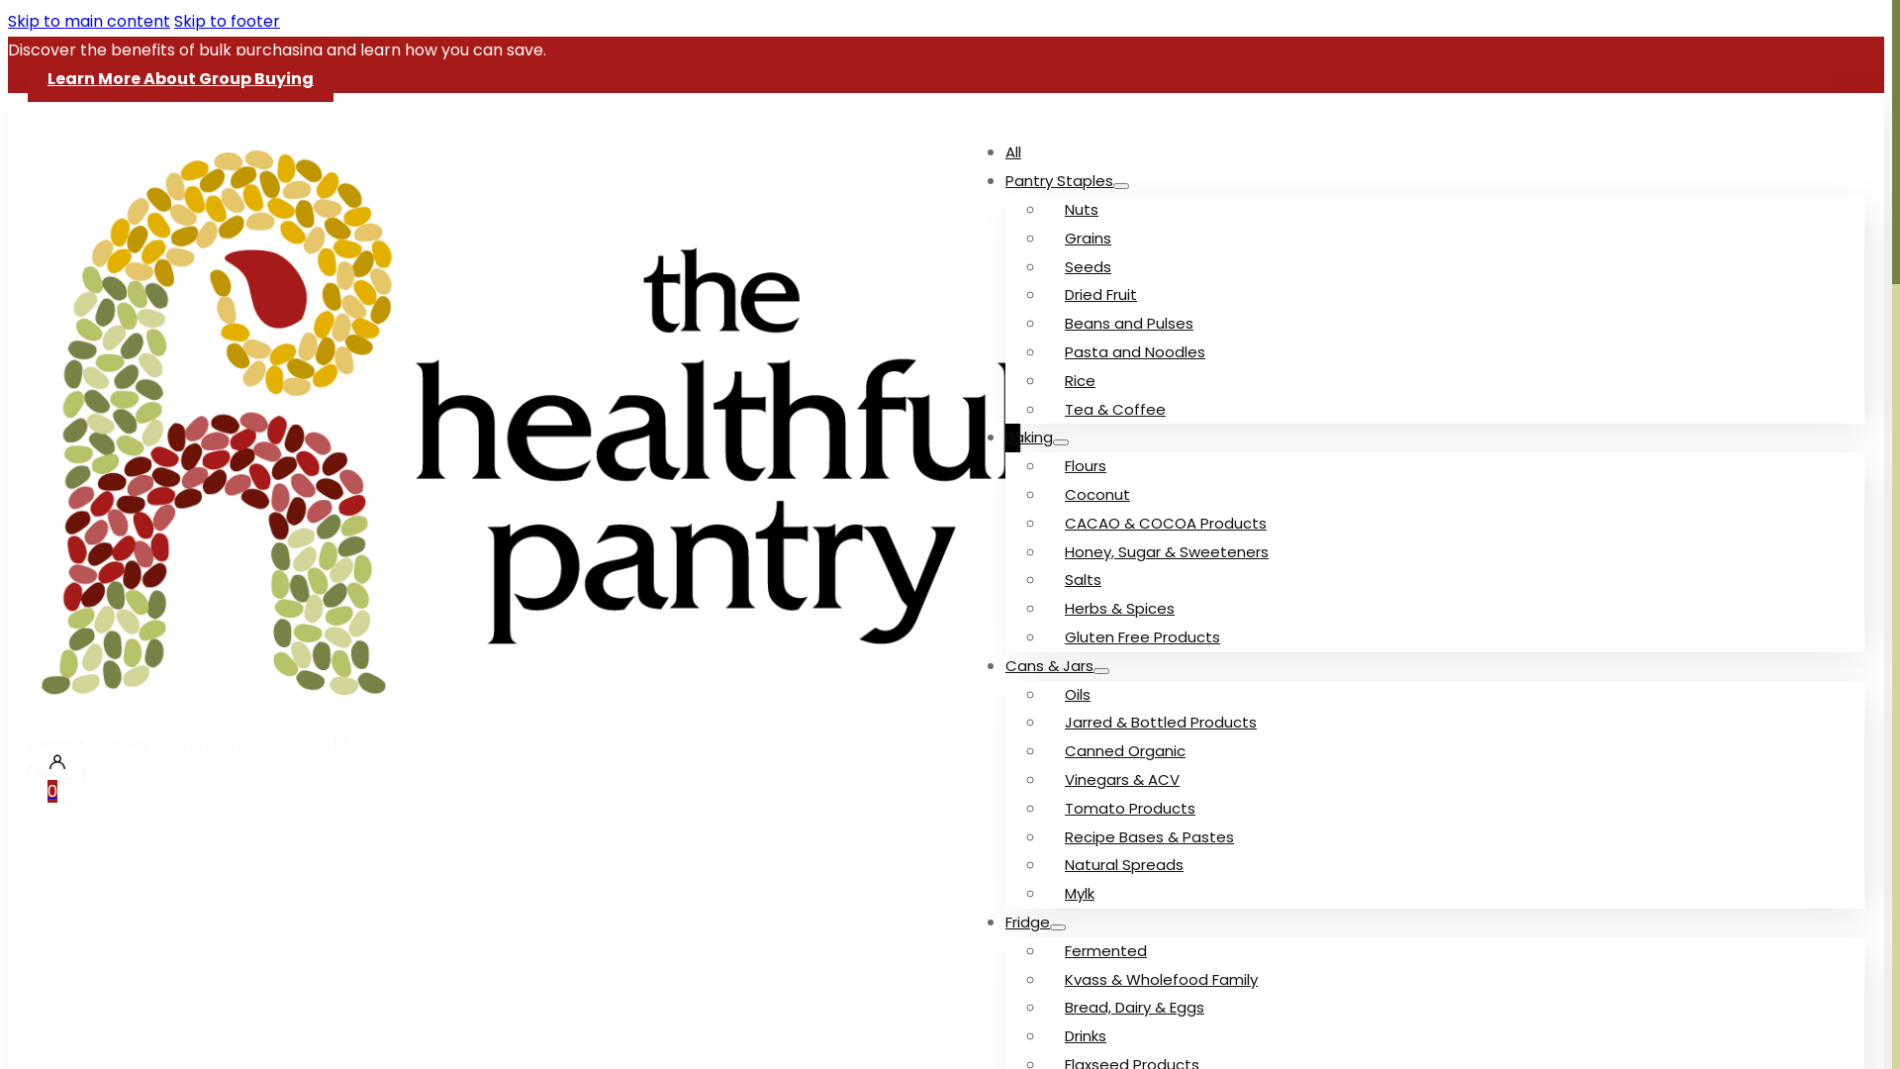  Describe the element at coordinates (1097, 495) in the screenshot. I see `Coconut` at that location.